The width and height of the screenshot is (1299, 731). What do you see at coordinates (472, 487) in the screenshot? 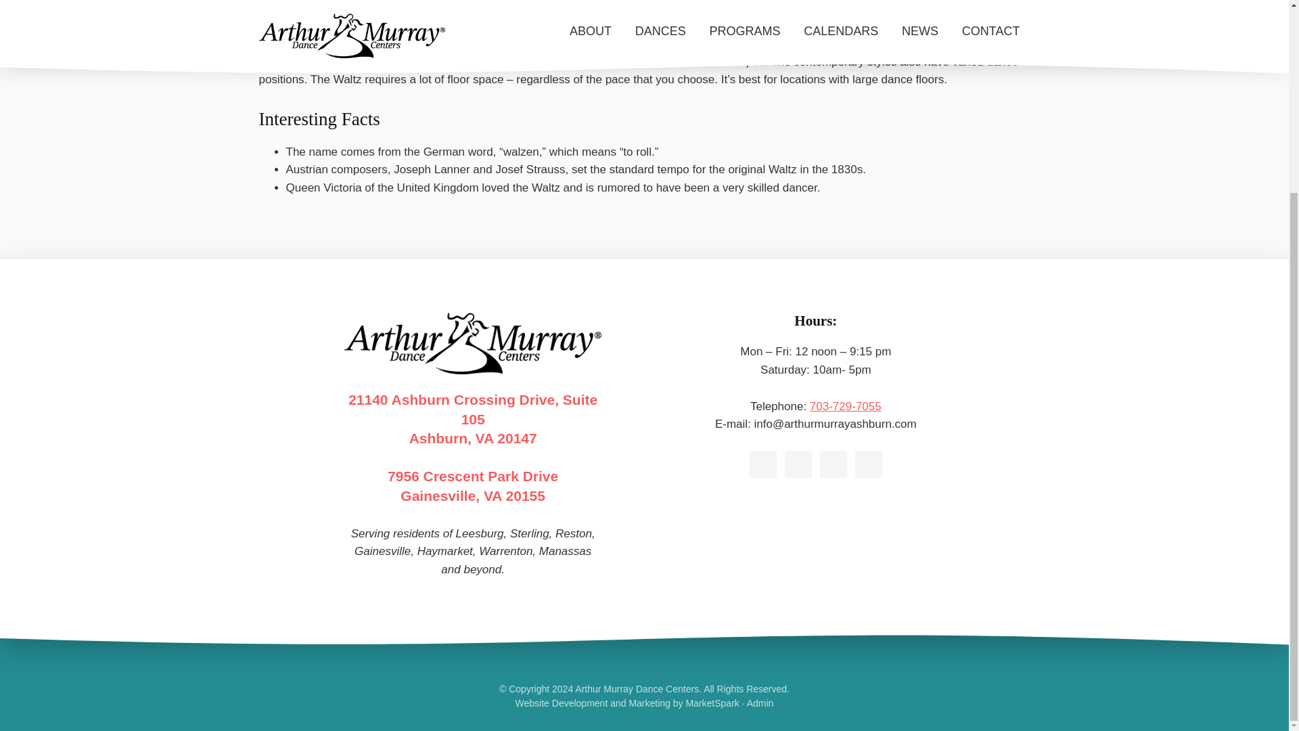
I see `Website Development and Marketing by MarketSpark` at bounding box center [472, 487].